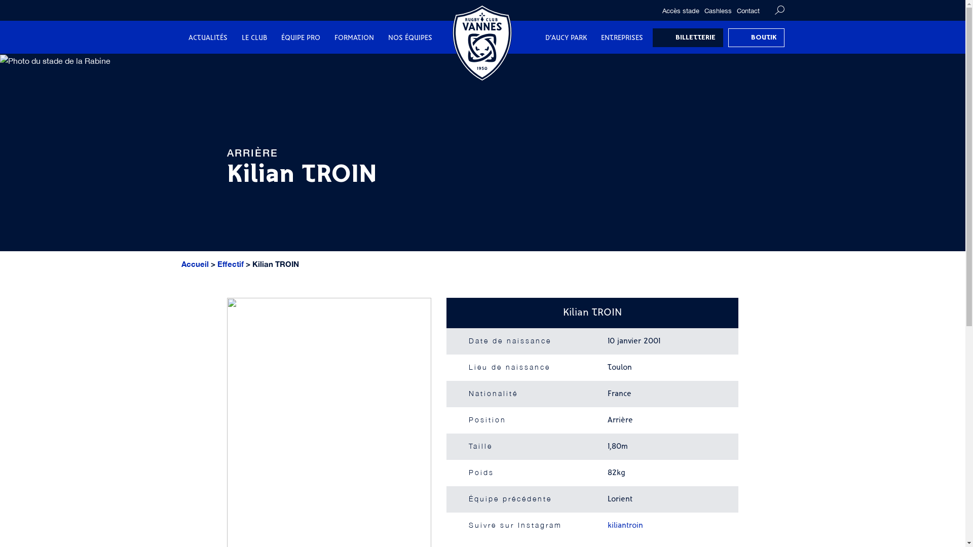  Describe the element at coordinates (598, 65) in the screenshot. I see `Classement` at that location.